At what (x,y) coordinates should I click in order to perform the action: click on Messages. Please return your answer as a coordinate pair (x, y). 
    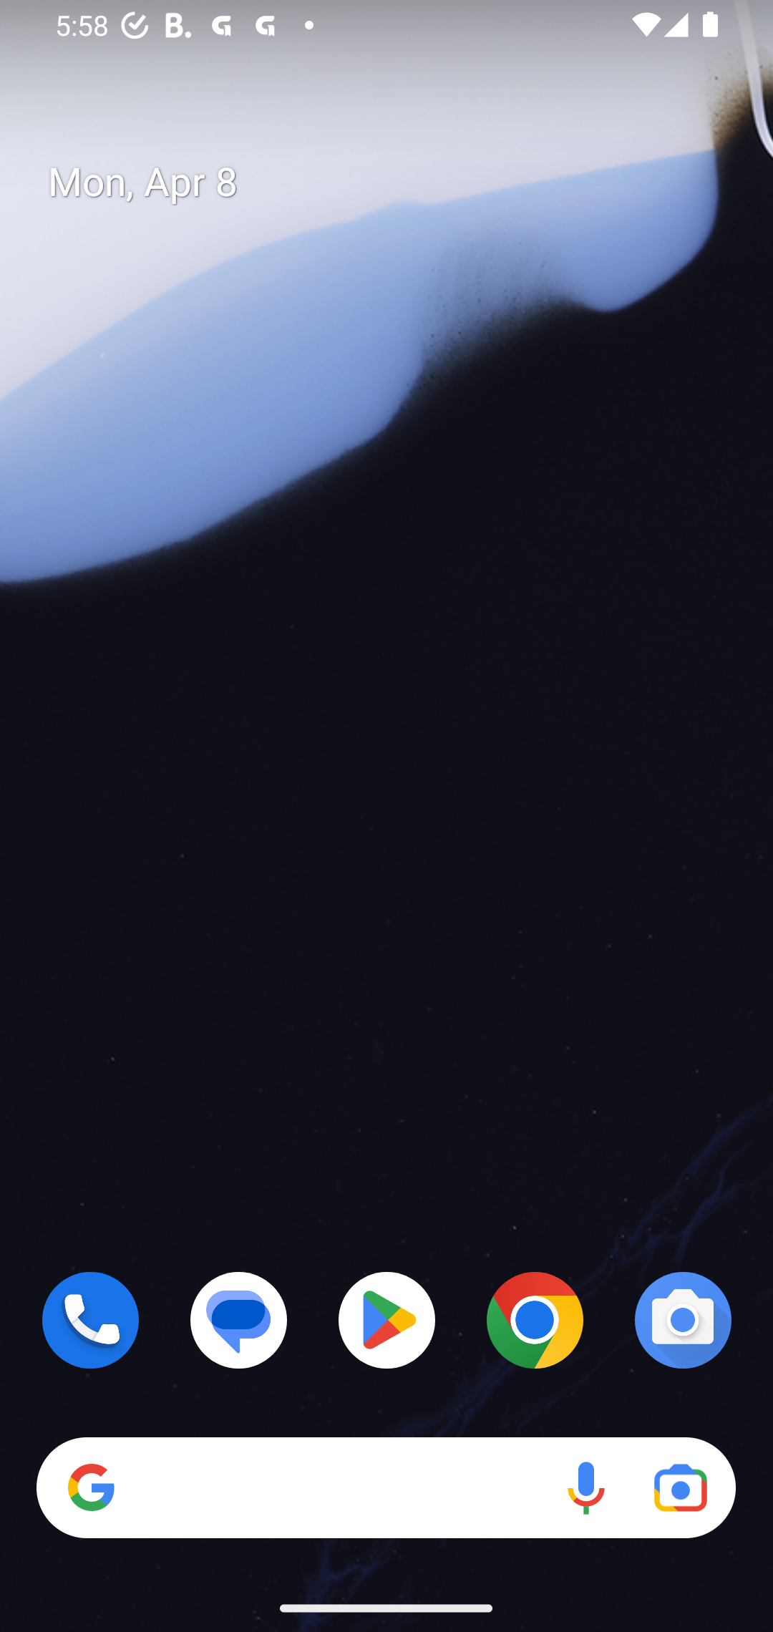
    Looking at the image, I should click on (239, 1320).